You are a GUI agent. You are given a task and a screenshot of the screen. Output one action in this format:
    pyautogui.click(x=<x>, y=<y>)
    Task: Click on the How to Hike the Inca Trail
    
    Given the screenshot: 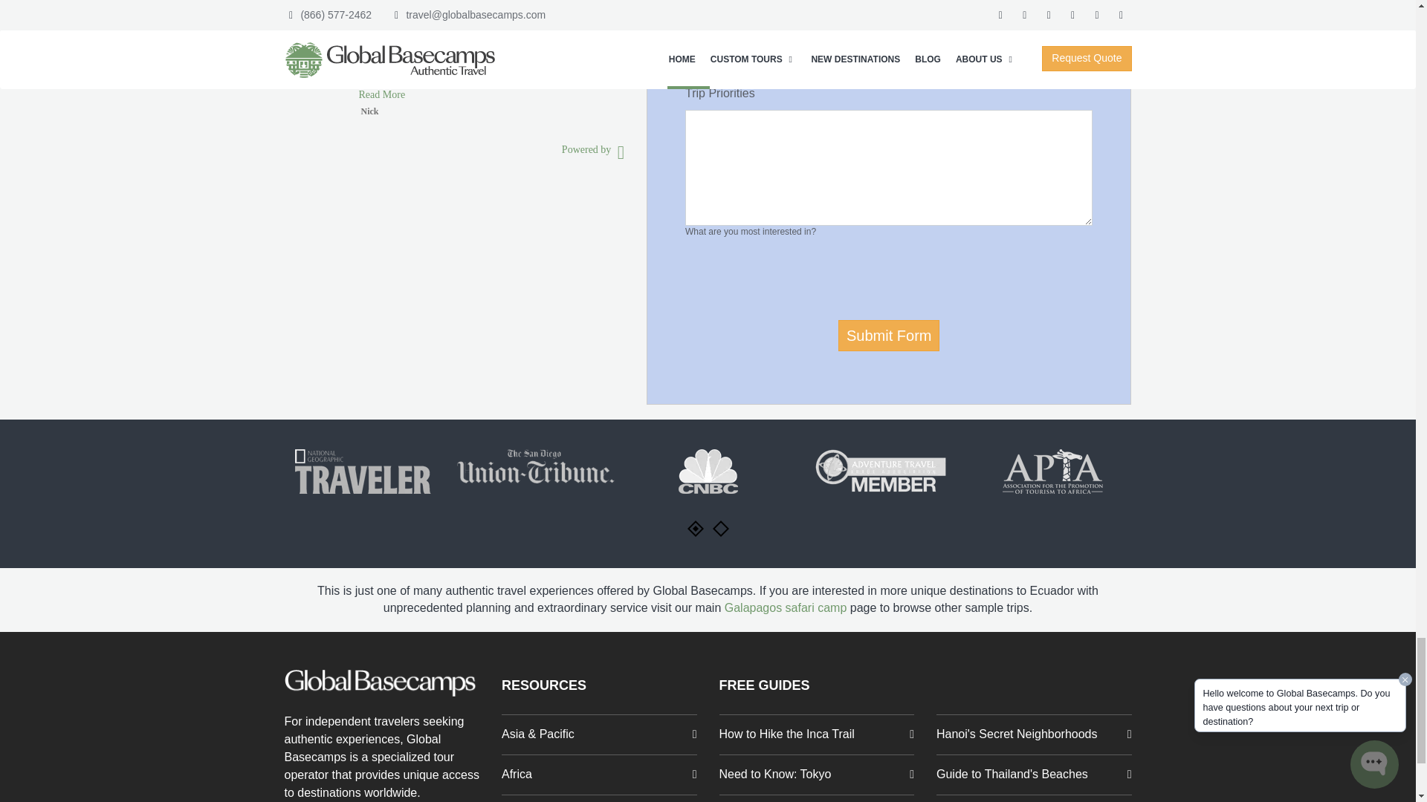 What is the action you would take?
    pyautogui.click(x=816, y=735)
    